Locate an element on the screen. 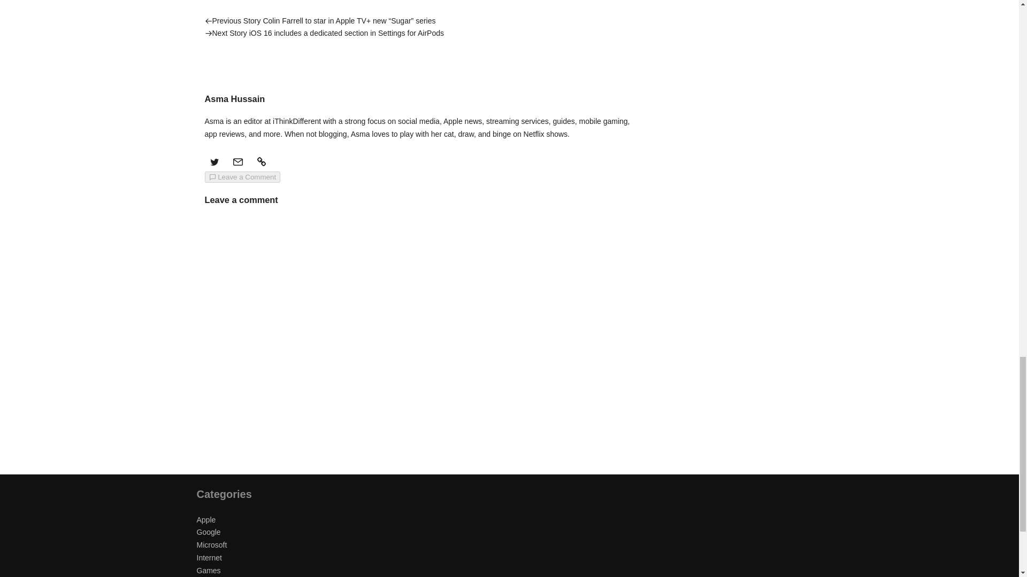  Asma Hussain is located at coordinates (226, 61).